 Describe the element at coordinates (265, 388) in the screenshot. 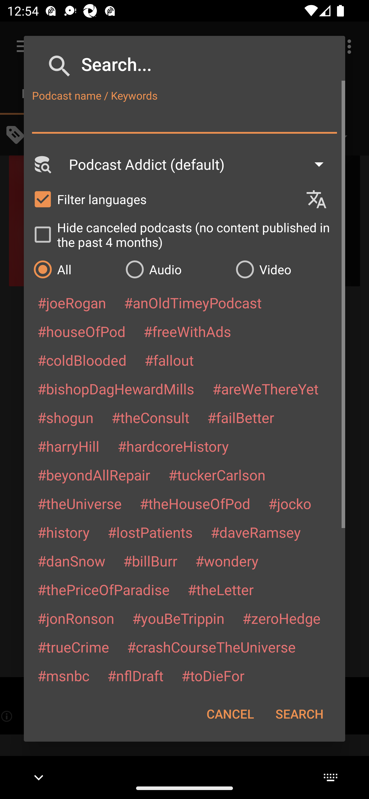

I see `#areWeThereYet` at that location.